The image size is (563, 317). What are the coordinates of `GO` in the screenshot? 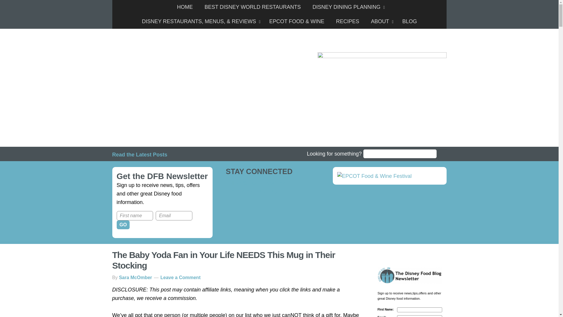 It's located at (123, 225).